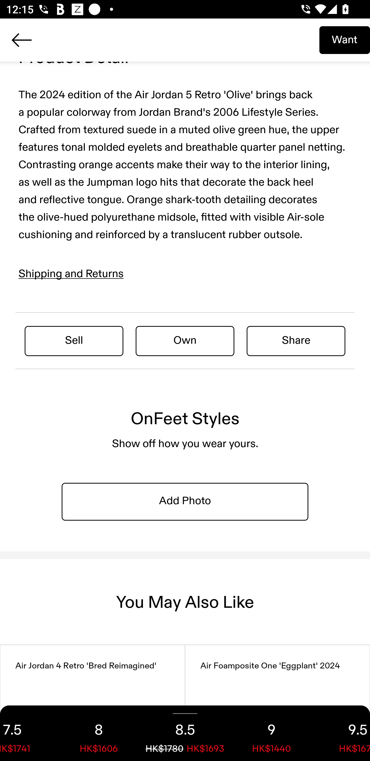 This screenshot has width=370, height=761. I want to click on Share, so click(296, 340).